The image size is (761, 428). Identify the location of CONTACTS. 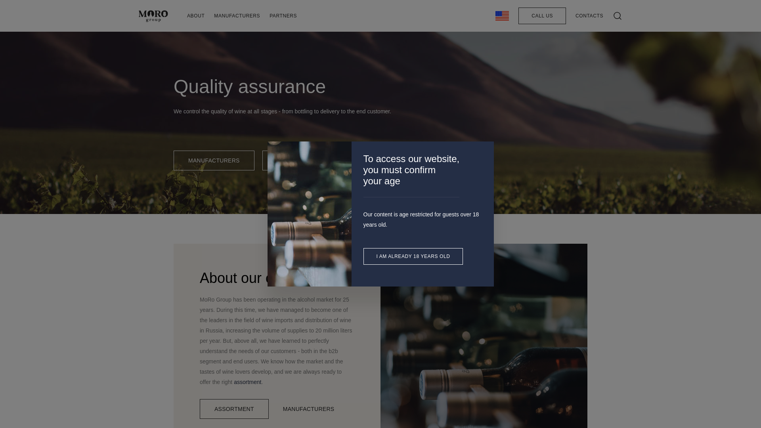
(589, 16).